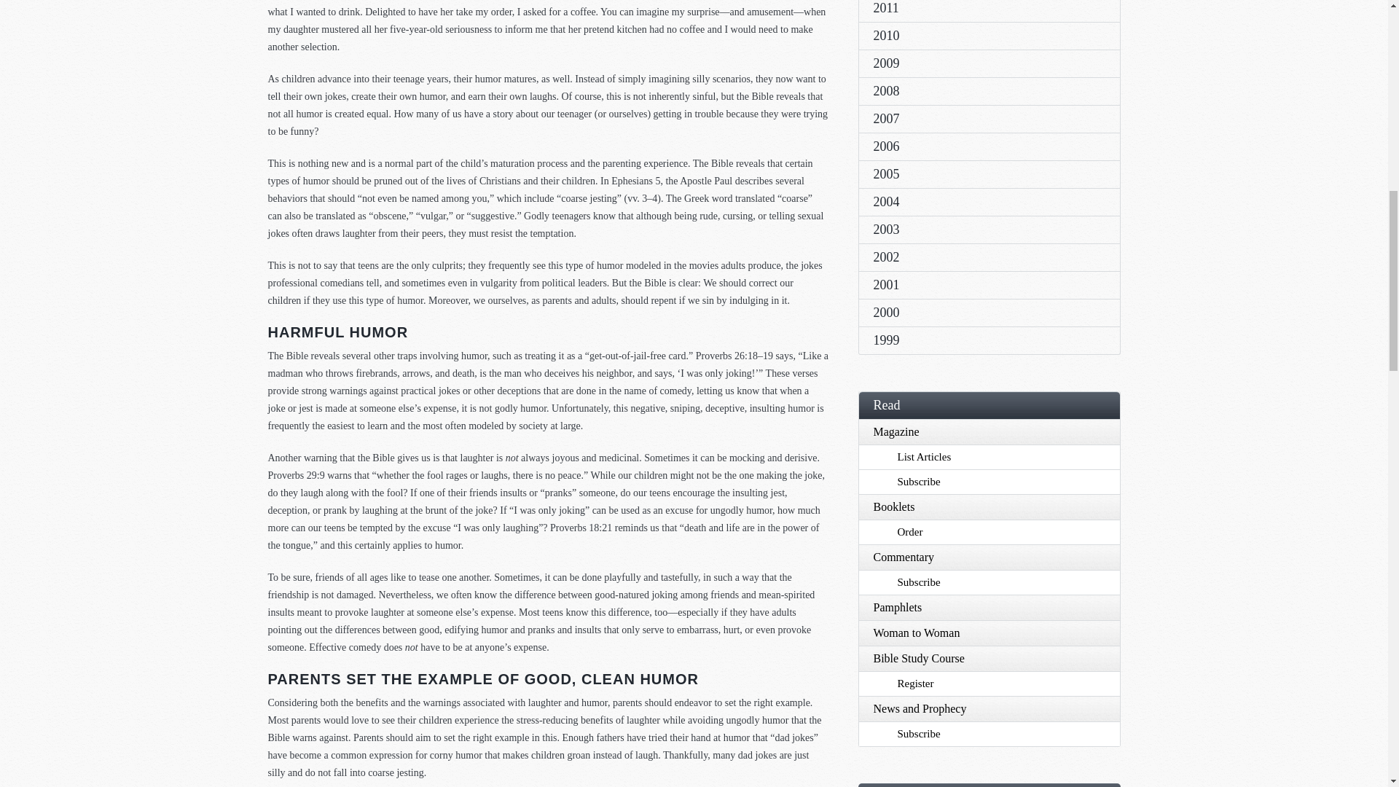 The width and height of the screenshot is (1399, 787). I want to click on 2010, so click(989, 36).